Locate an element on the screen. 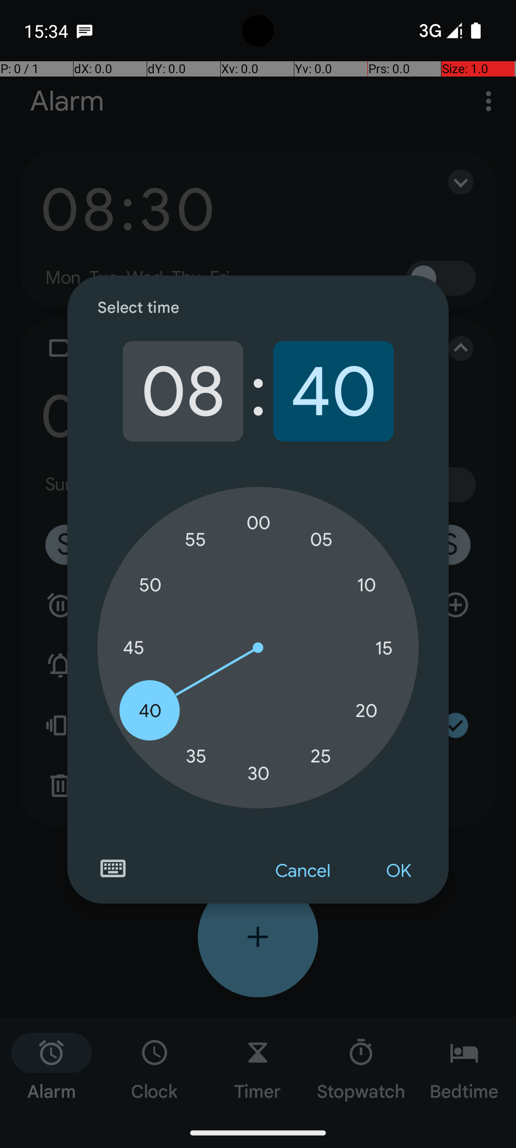 This screenshot has height=1148, width=516. 55 is located at coordinates (196, 540).